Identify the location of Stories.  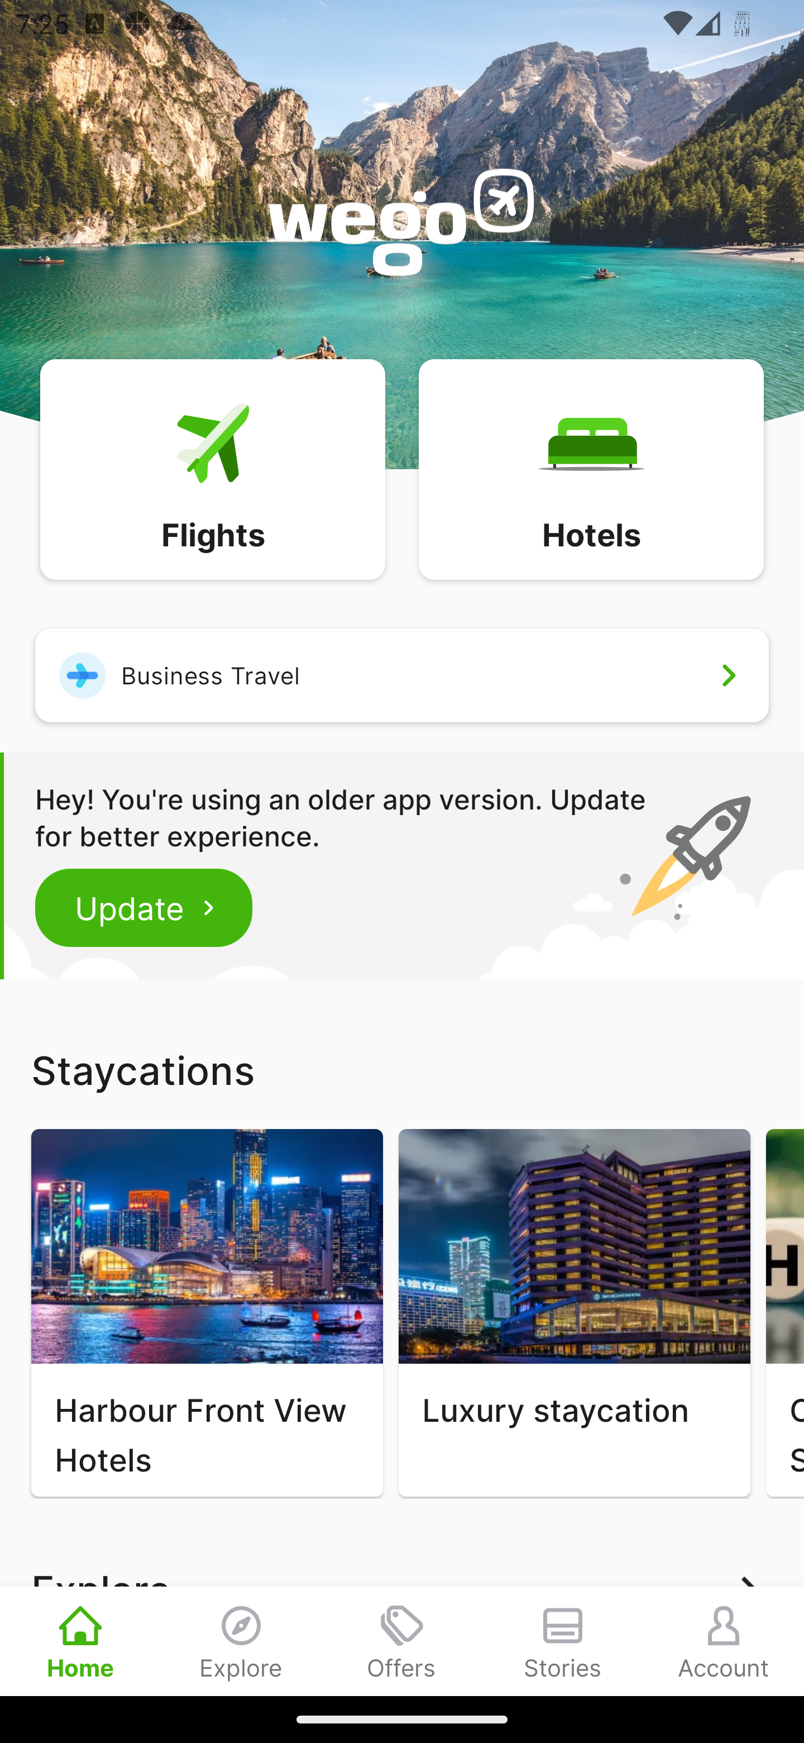
(563, 1641).